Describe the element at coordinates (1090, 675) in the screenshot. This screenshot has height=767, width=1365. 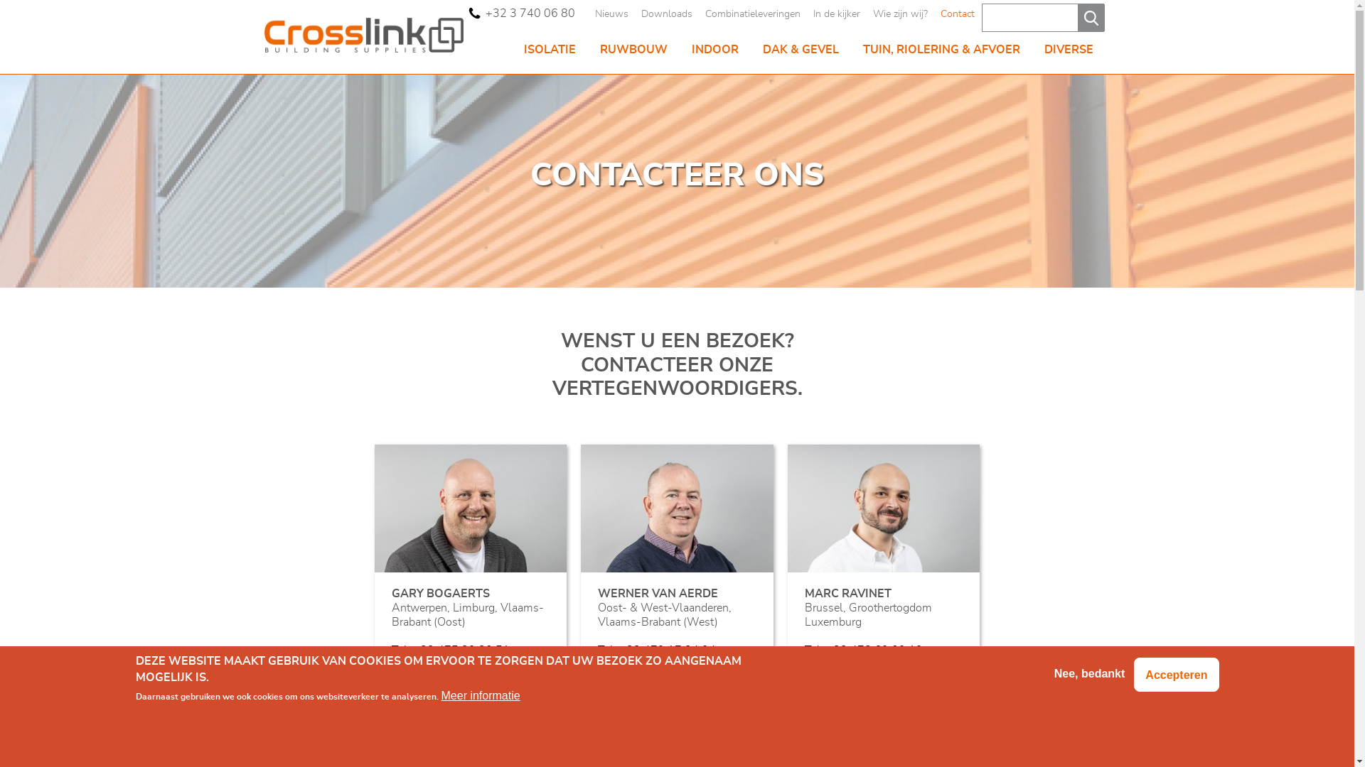
I see `Nee, bedankt` at that location.